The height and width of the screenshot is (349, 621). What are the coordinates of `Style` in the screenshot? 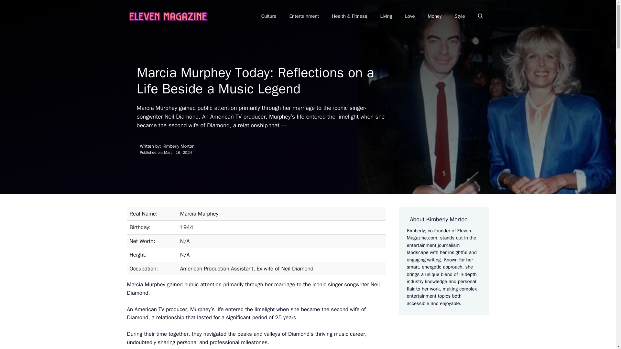 It's located at (459, 16).